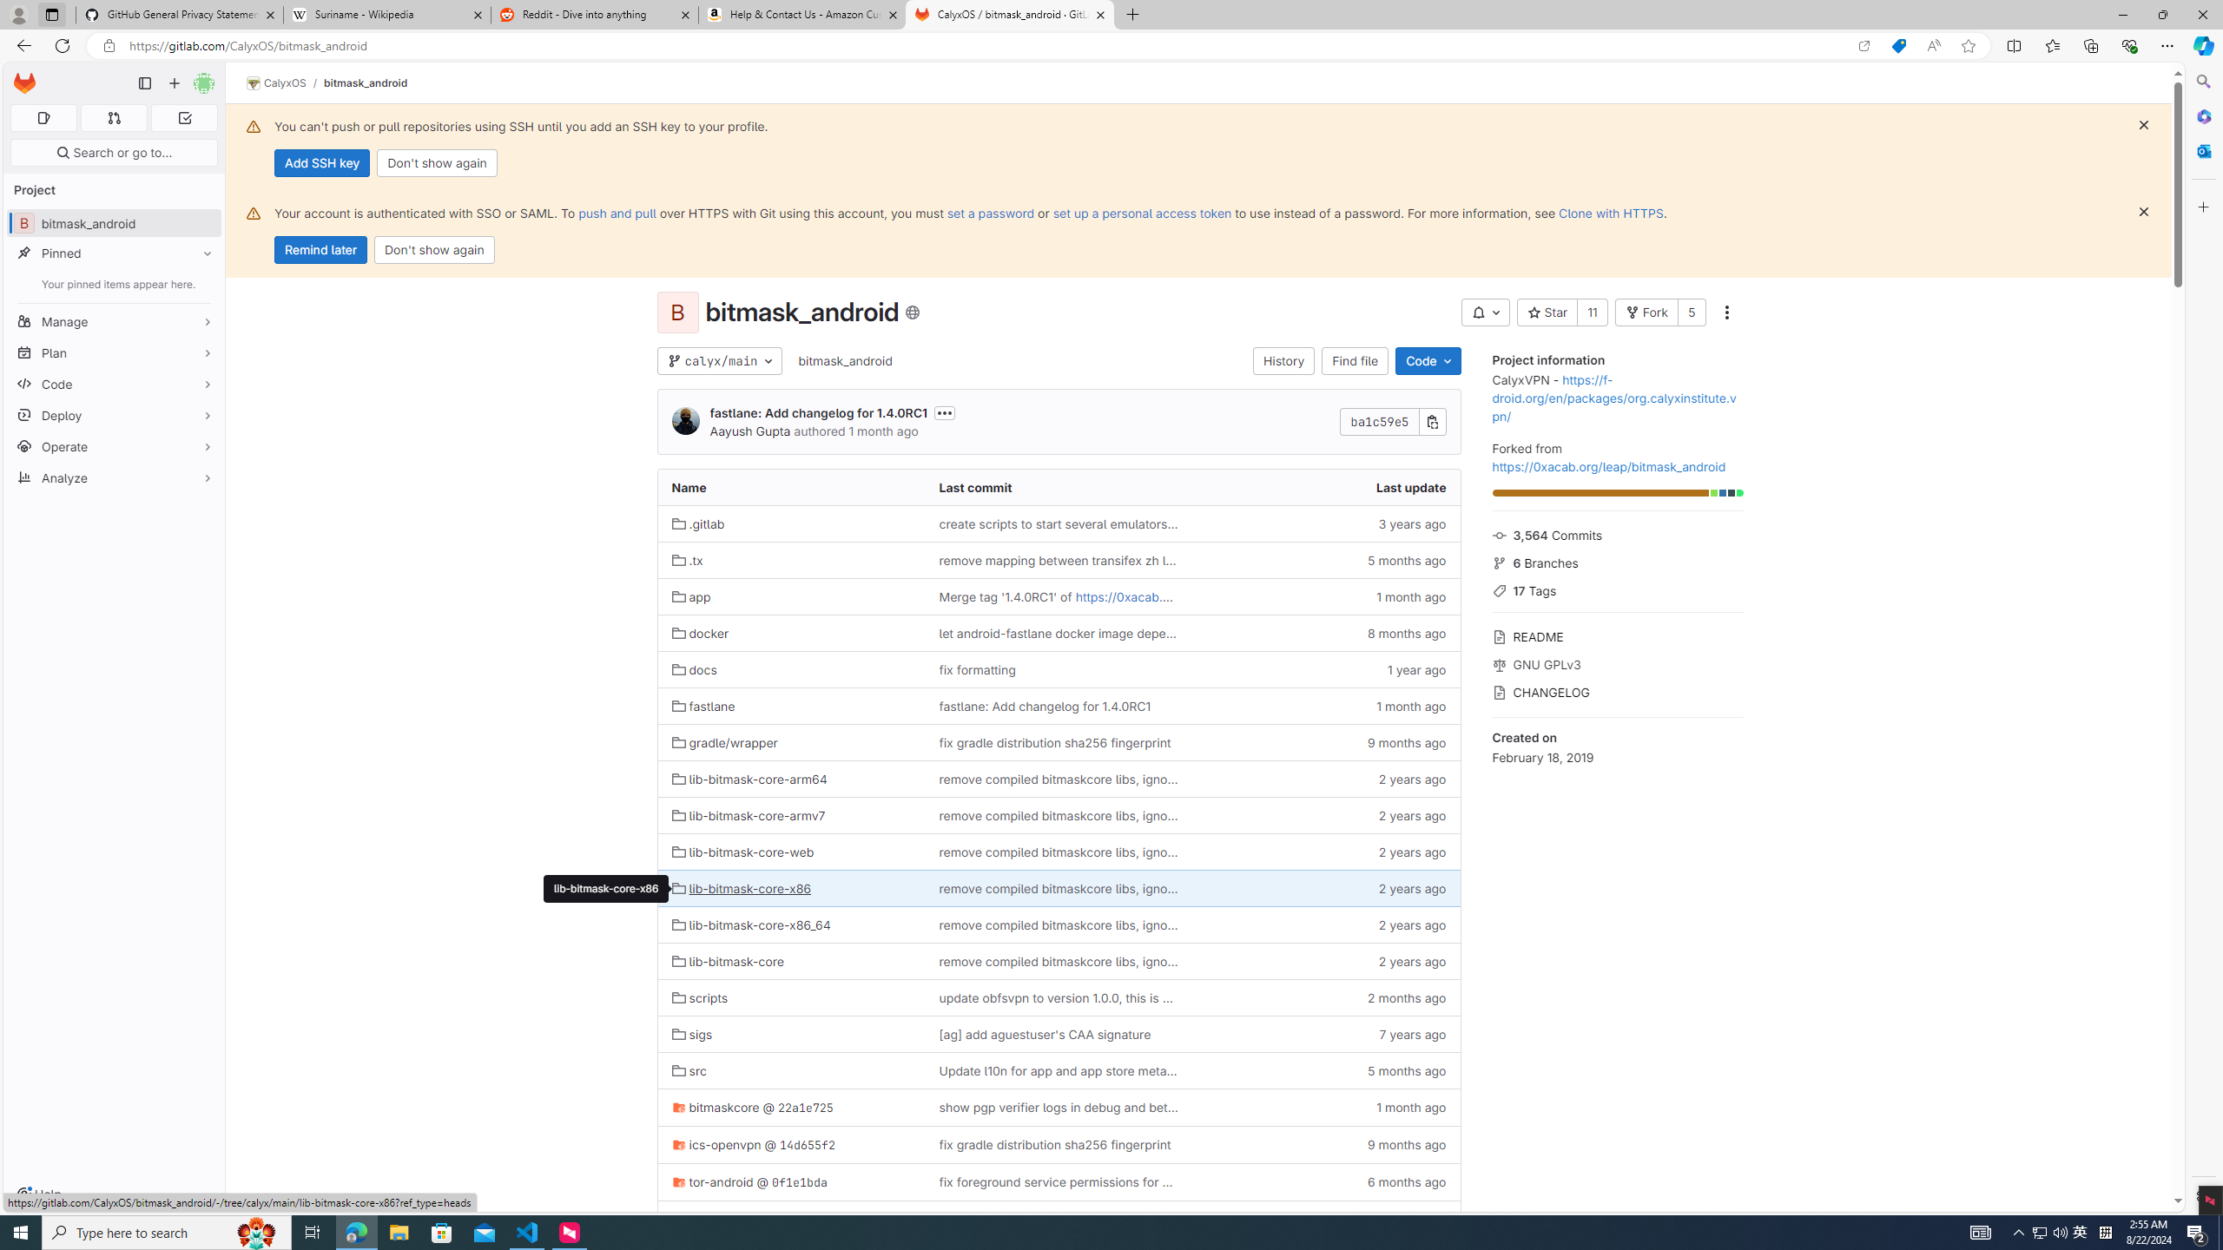  Describe the element at coordinates (617, 213) in the screenshot. I see `push and pull` at that location.